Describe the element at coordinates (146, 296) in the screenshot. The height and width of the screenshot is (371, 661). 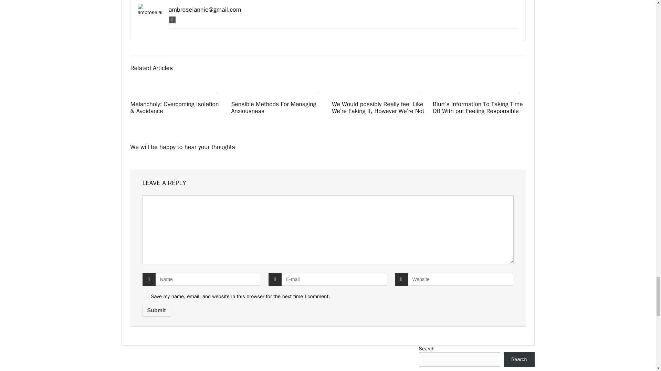
I see `yes` at that location.